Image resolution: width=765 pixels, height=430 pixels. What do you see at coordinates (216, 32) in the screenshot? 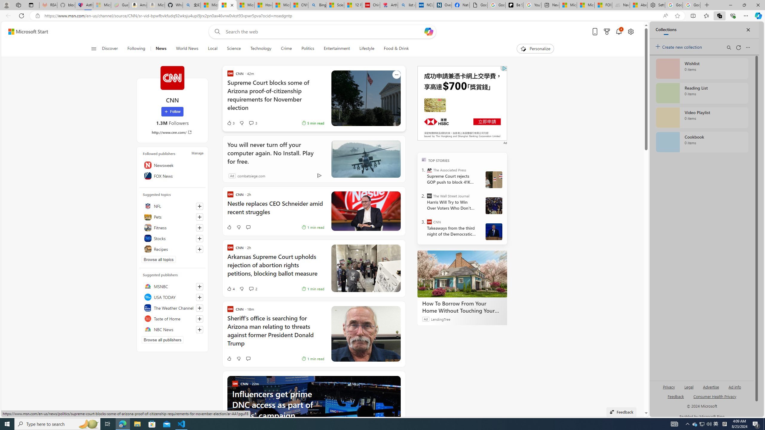
I see `Web search` at bounding box center [216, 32].